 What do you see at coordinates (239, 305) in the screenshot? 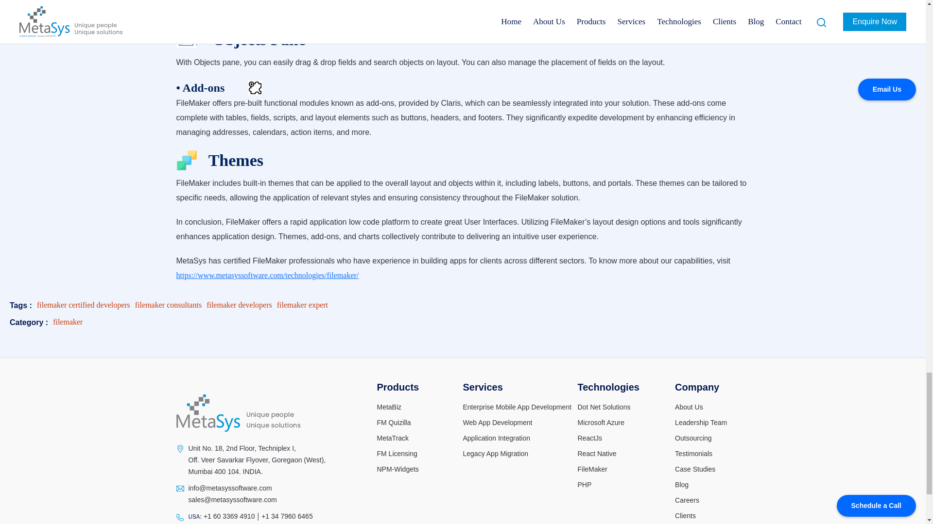
I see `FileMaker developers Tag` at bounding box center [239, 305].